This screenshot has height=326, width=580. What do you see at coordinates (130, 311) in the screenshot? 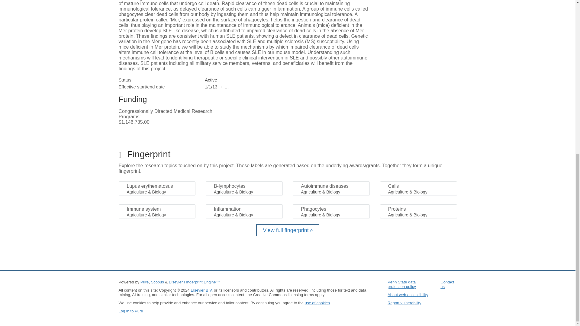
I see `Log in to Pure` at bounding box center [130, 311].